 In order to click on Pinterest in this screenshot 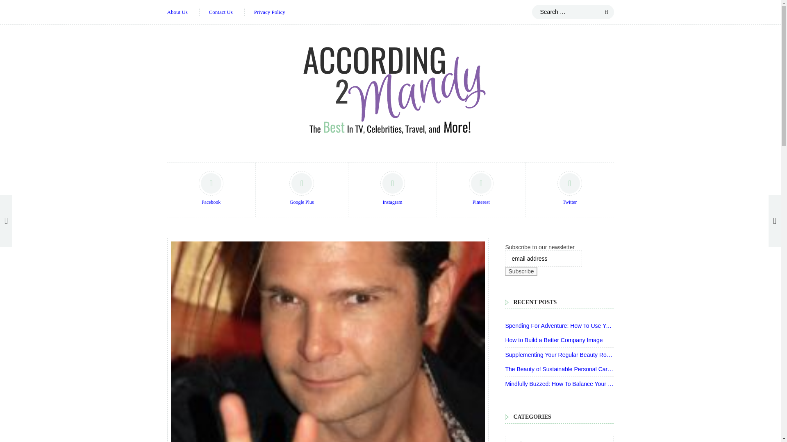, I will do `click(481, 190)`.